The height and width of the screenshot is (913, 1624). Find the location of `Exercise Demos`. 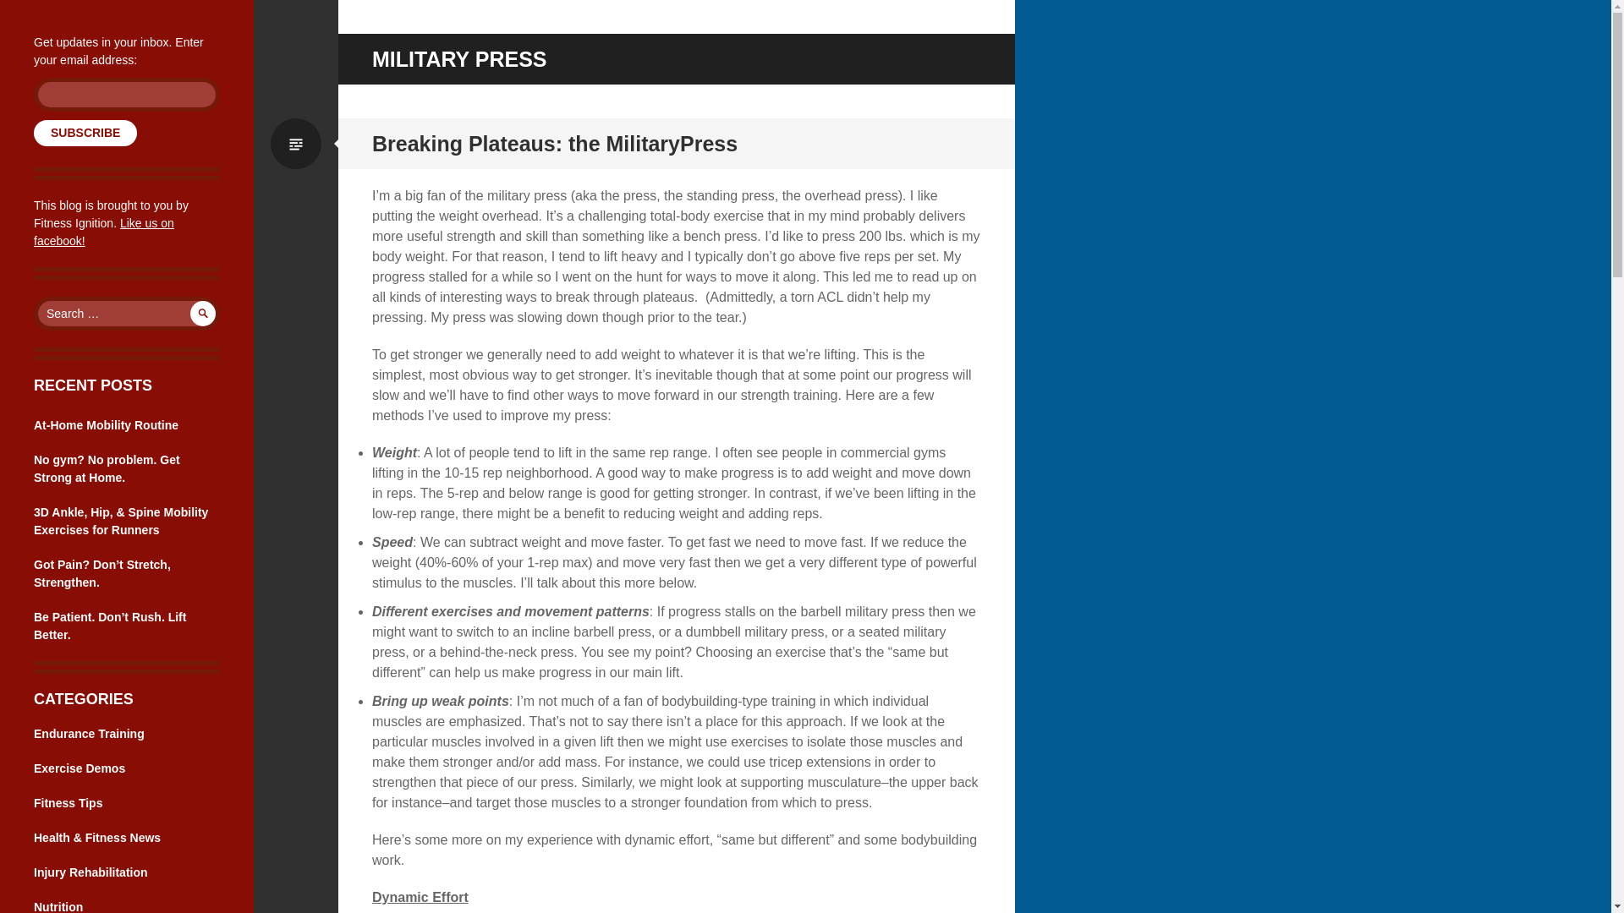

Exercise Demos is located at coordinates (80, 768).